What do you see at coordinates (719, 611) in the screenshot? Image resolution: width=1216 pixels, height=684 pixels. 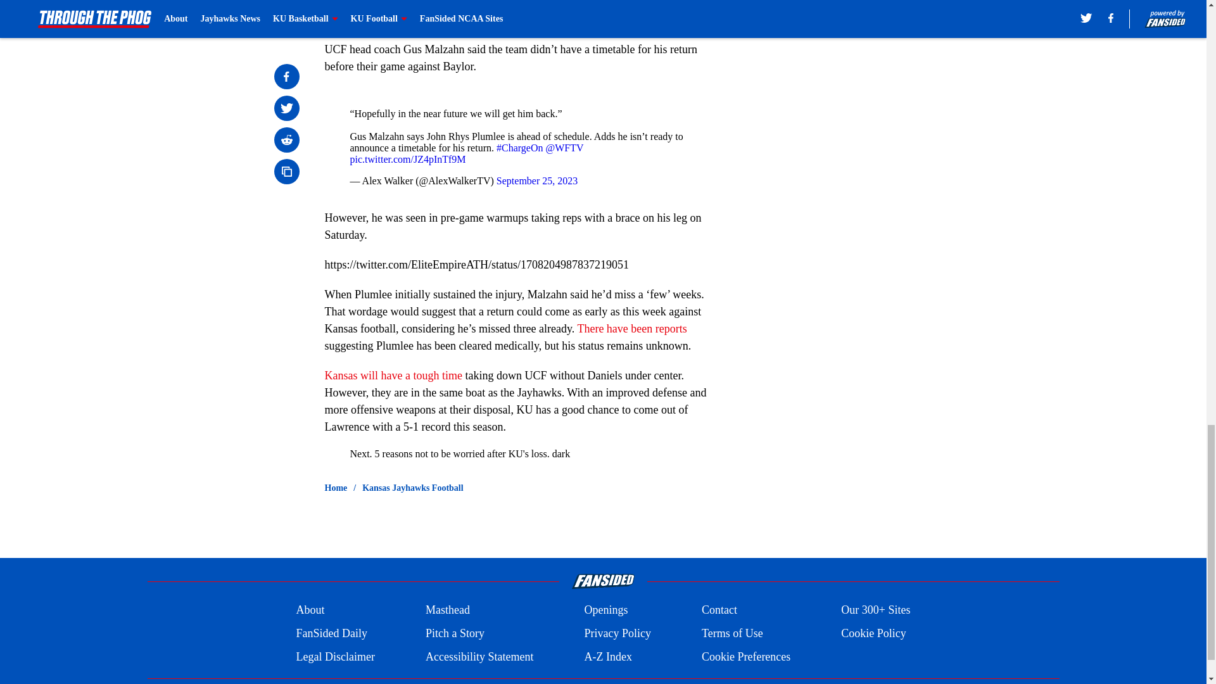 I see `Contact` at bounding box center [719, 611].